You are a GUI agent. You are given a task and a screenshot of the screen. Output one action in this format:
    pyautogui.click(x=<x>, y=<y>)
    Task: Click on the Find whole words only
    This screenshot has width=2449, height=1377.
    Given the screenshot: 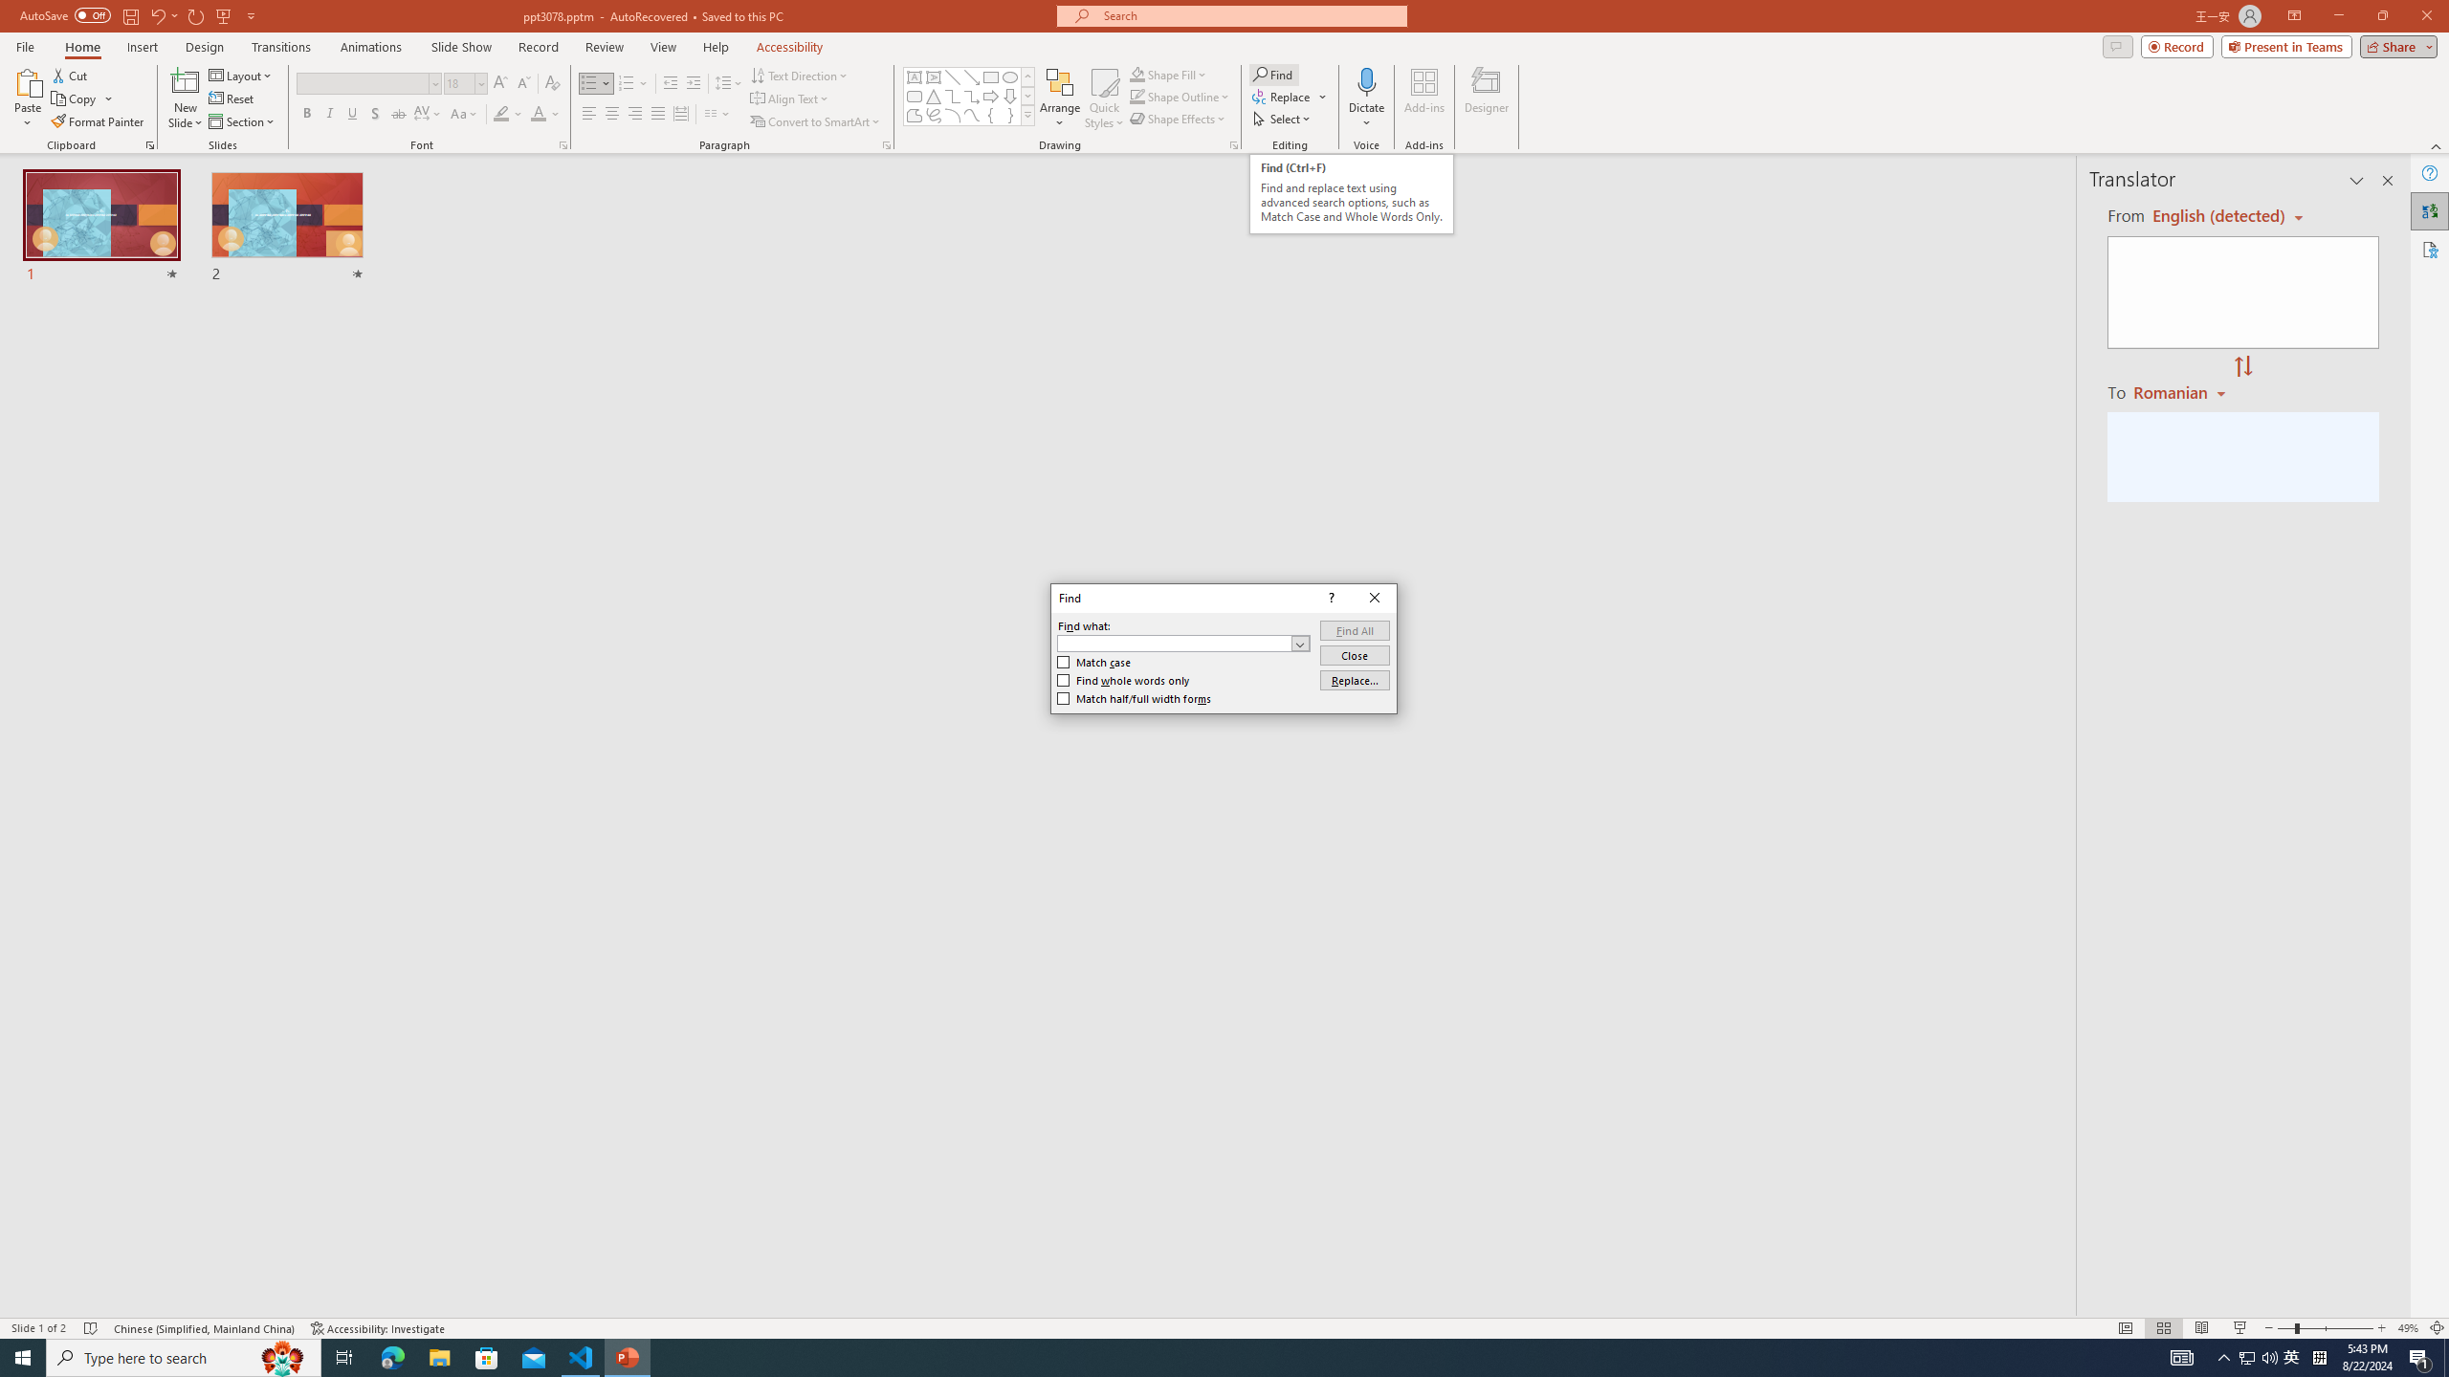 What is the action you would take?
    pyautogui.click(x=1123, y=681)
    